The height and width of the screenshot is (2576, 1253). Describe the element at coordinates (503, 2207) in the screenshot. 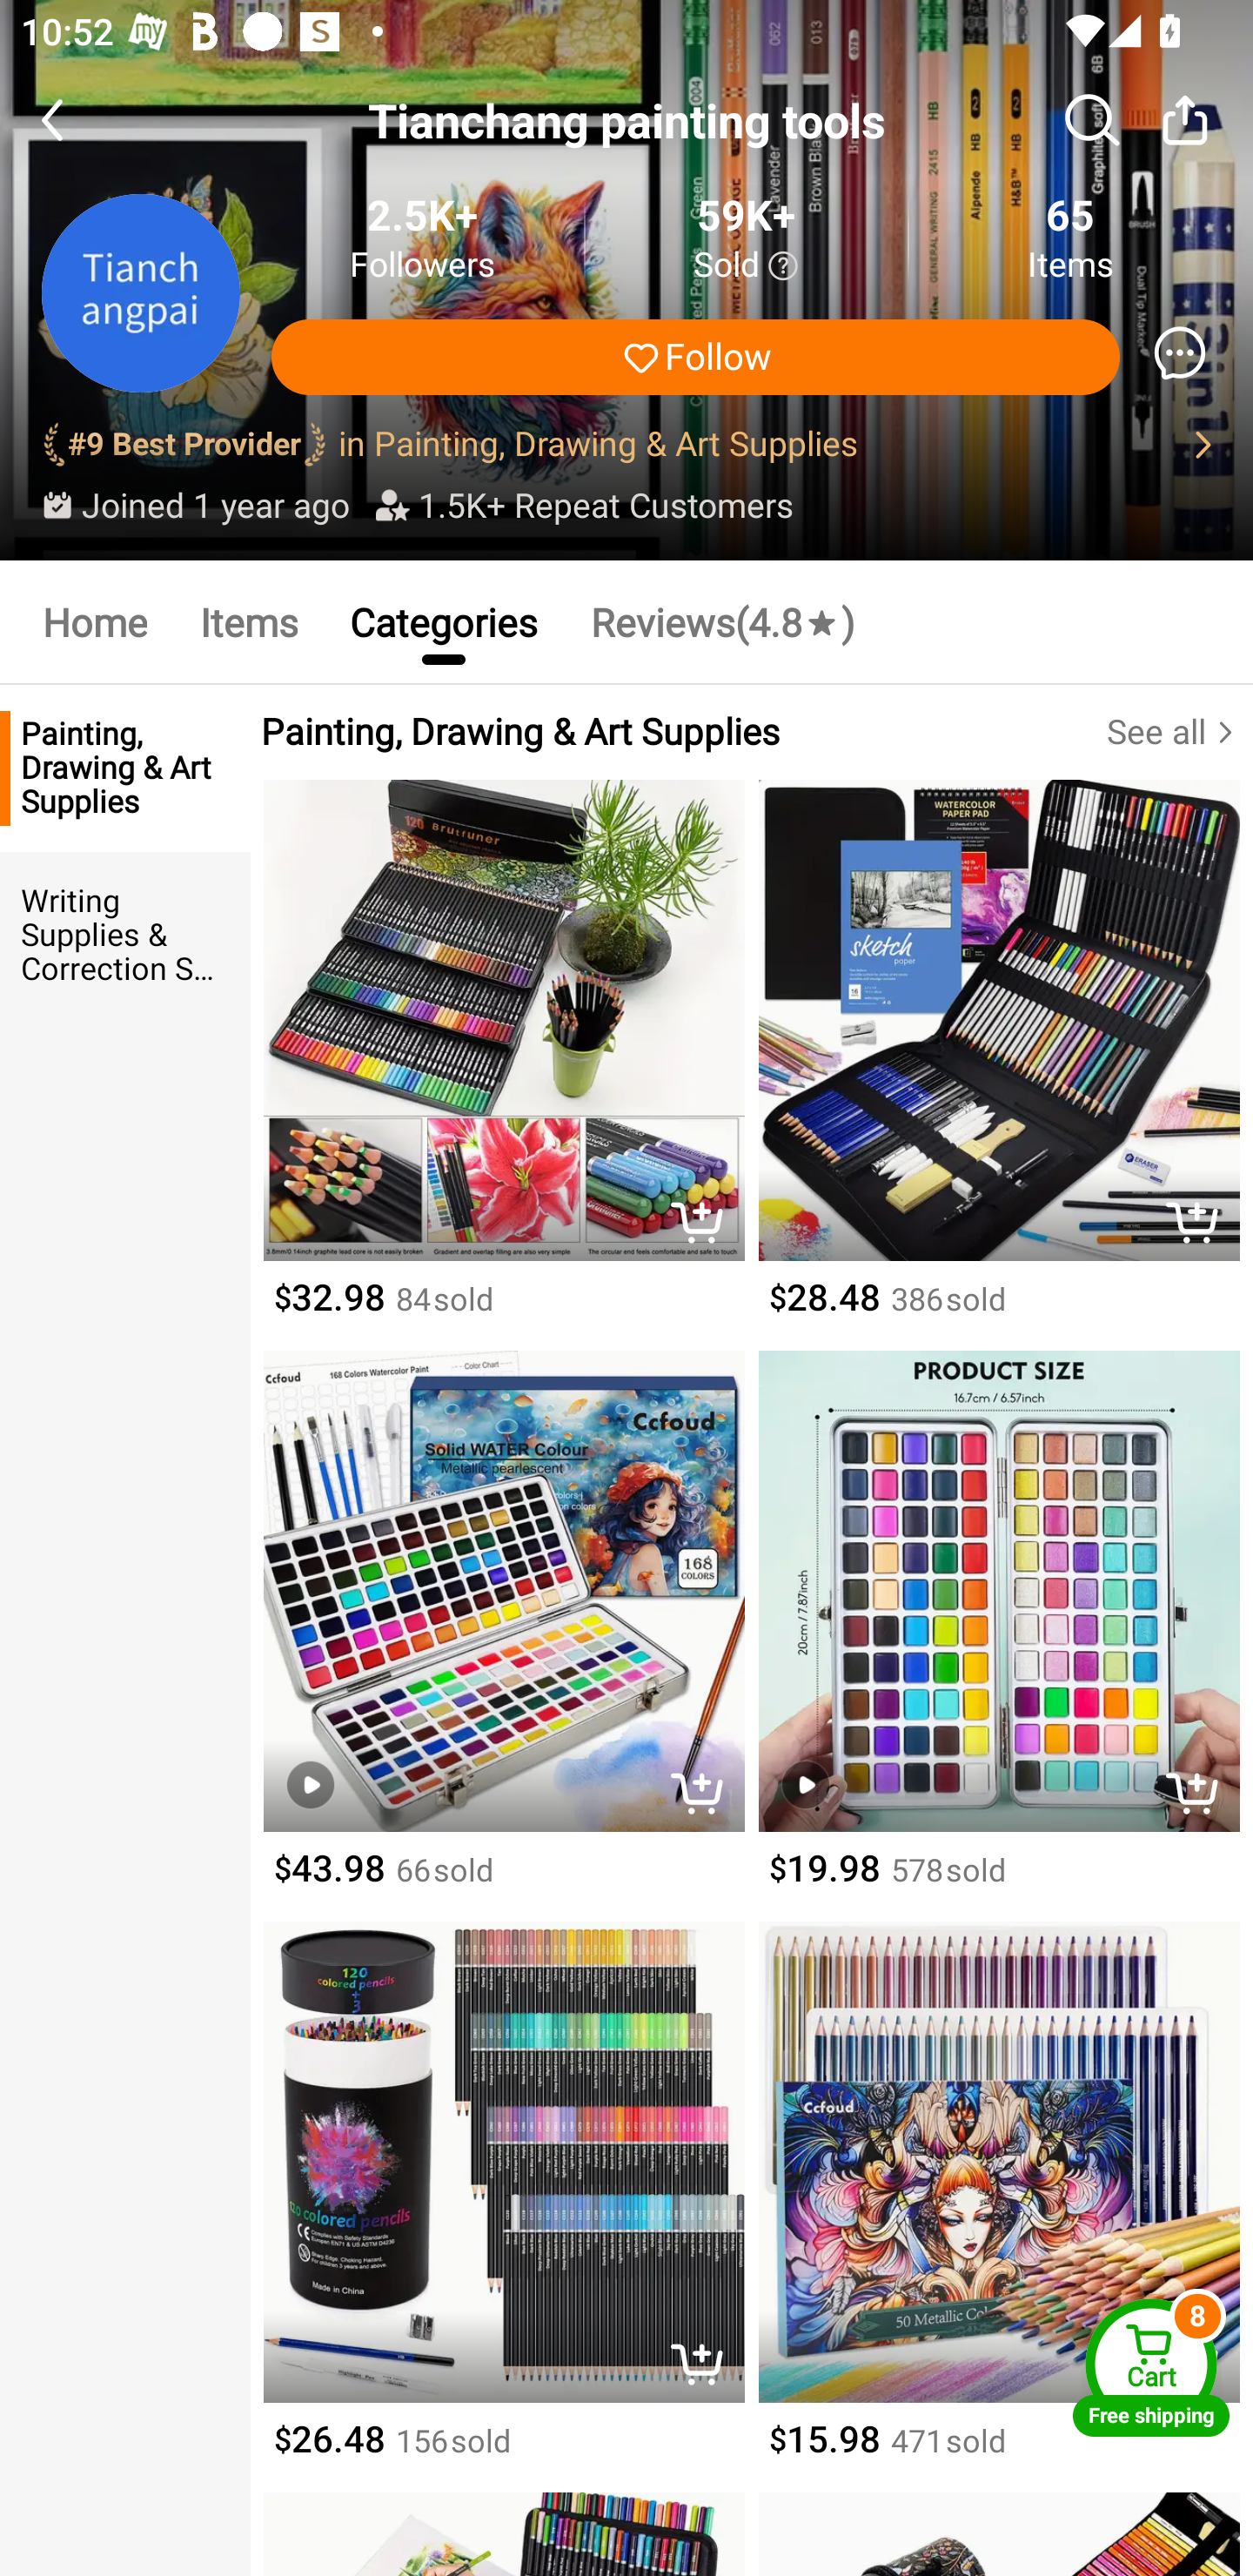

I see `delete $26.48 156￼sold` at that location.